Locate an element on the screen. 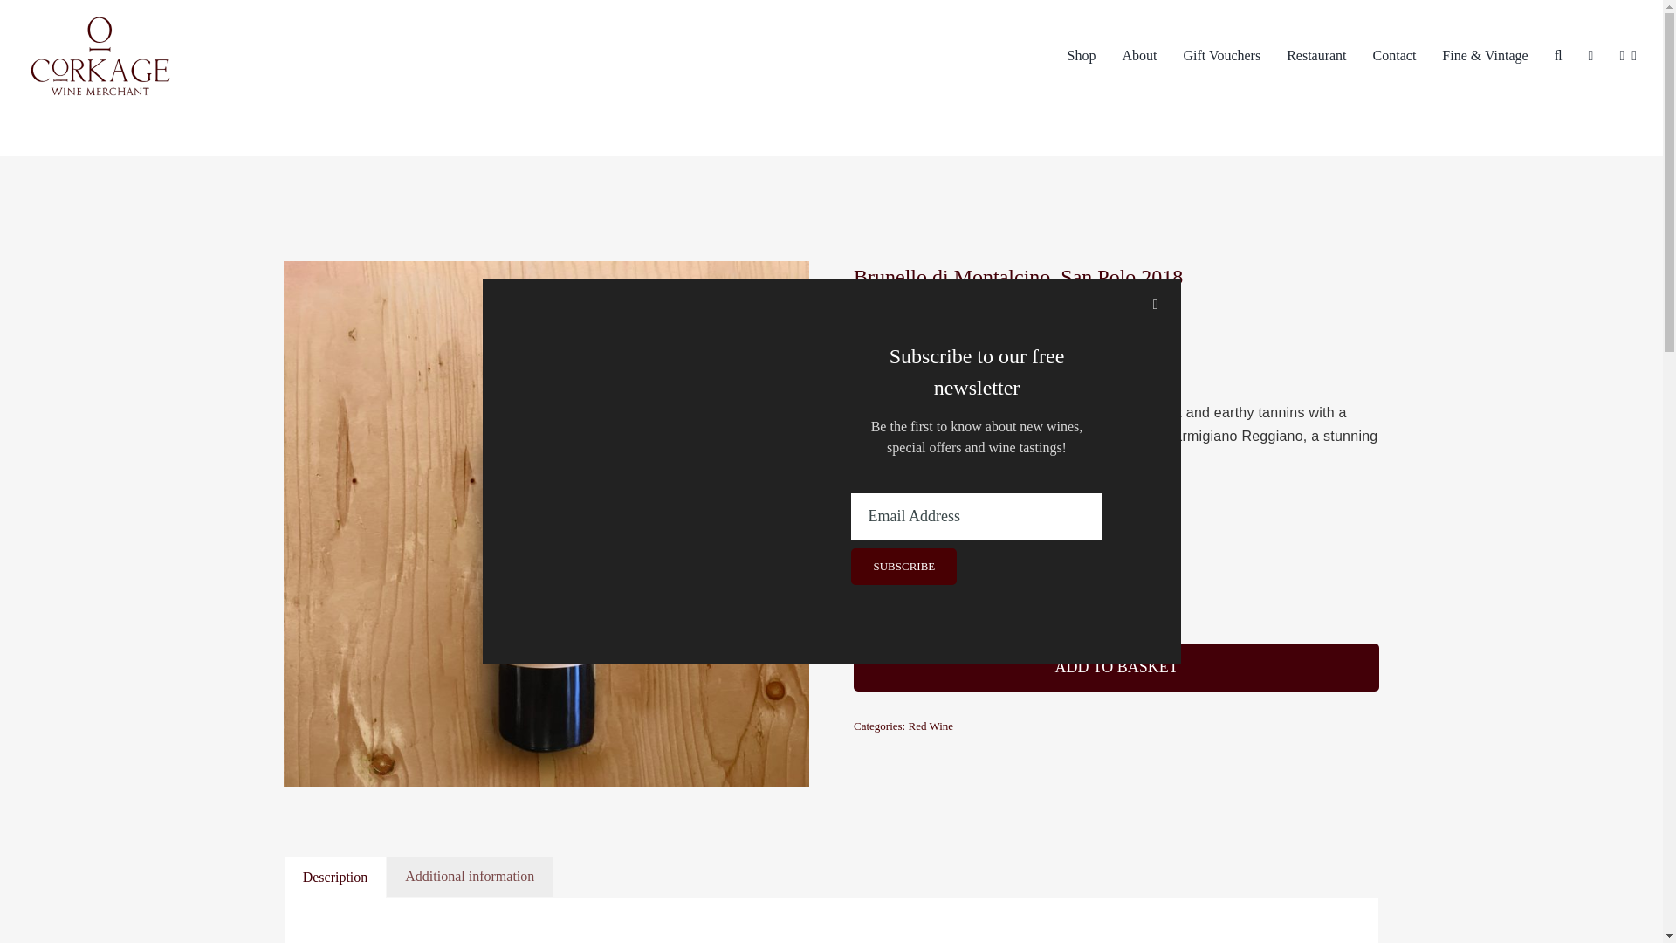 Image resolution: width=1676 pixels, height=943 pixels. SUBSCRIBE is located at coordinates (977, 551).